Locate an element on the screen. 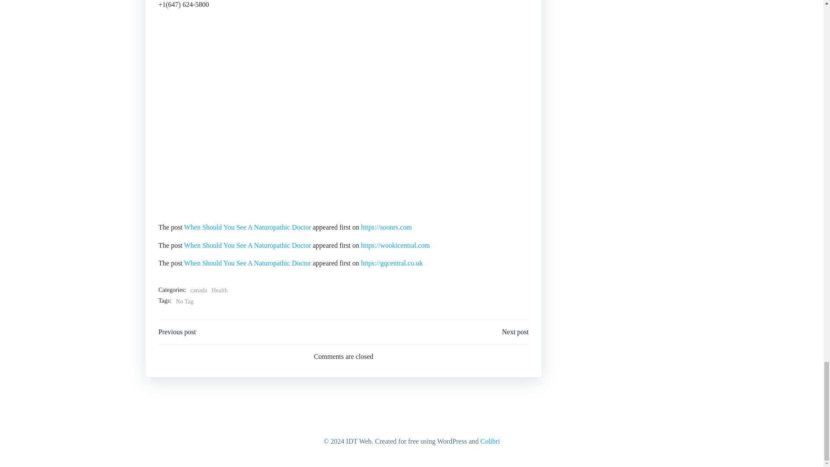  When Should You See A Naturopathic Doctor is located at coordinates (248, 245).